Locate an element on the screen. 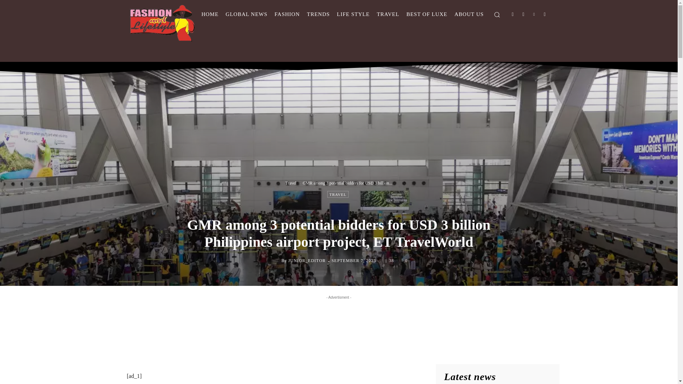  Facebook is located at coordinates (513, 14).